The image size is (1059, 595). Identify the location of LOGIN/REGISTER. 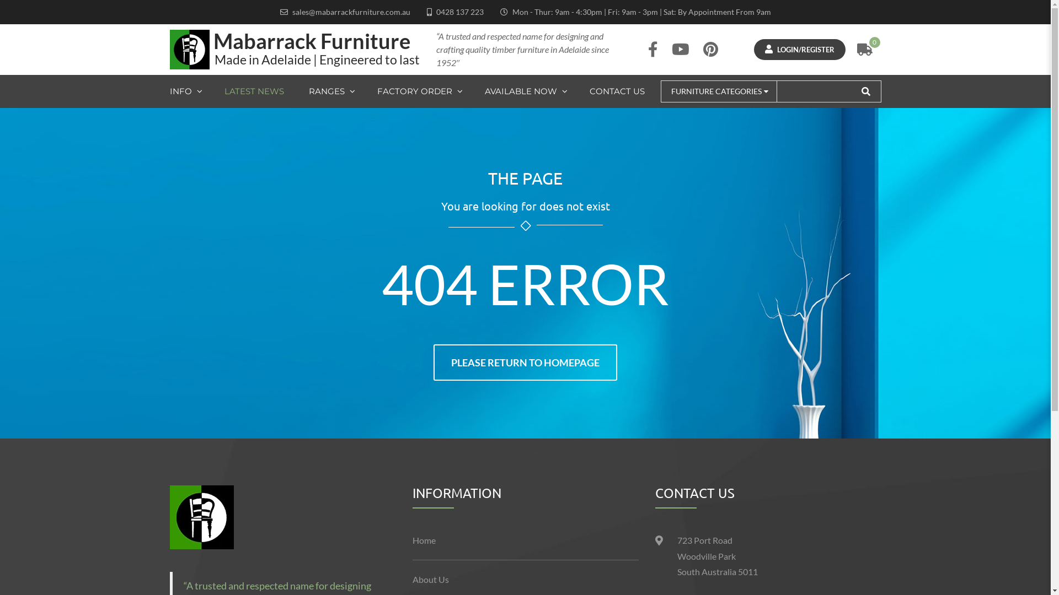
(799, 50).